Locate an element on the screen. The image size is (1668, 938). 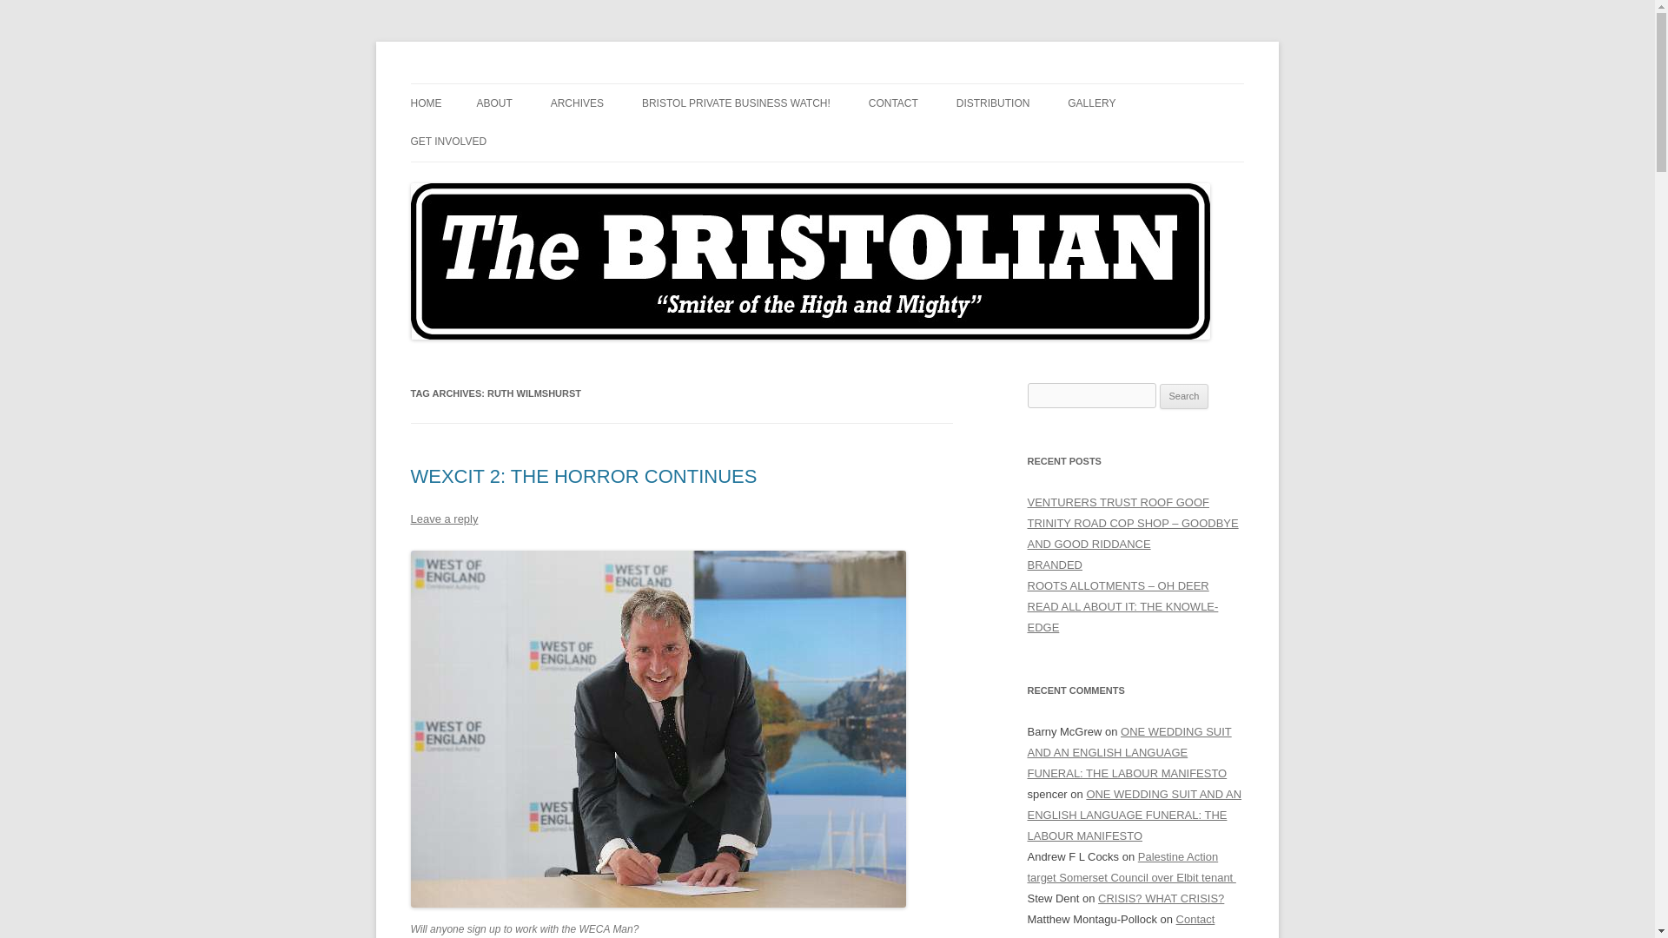
WEXCIT 2: THE HORROR CONTINUES is located at coordinates (584, 476).